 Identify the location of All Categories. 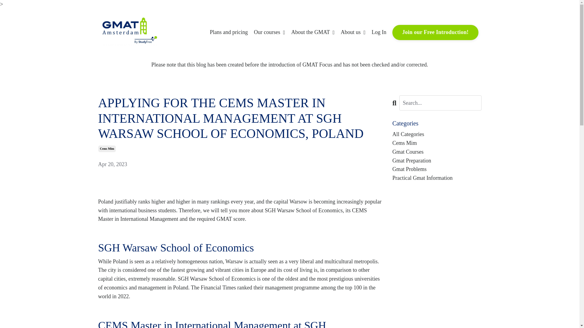
(437, 134).